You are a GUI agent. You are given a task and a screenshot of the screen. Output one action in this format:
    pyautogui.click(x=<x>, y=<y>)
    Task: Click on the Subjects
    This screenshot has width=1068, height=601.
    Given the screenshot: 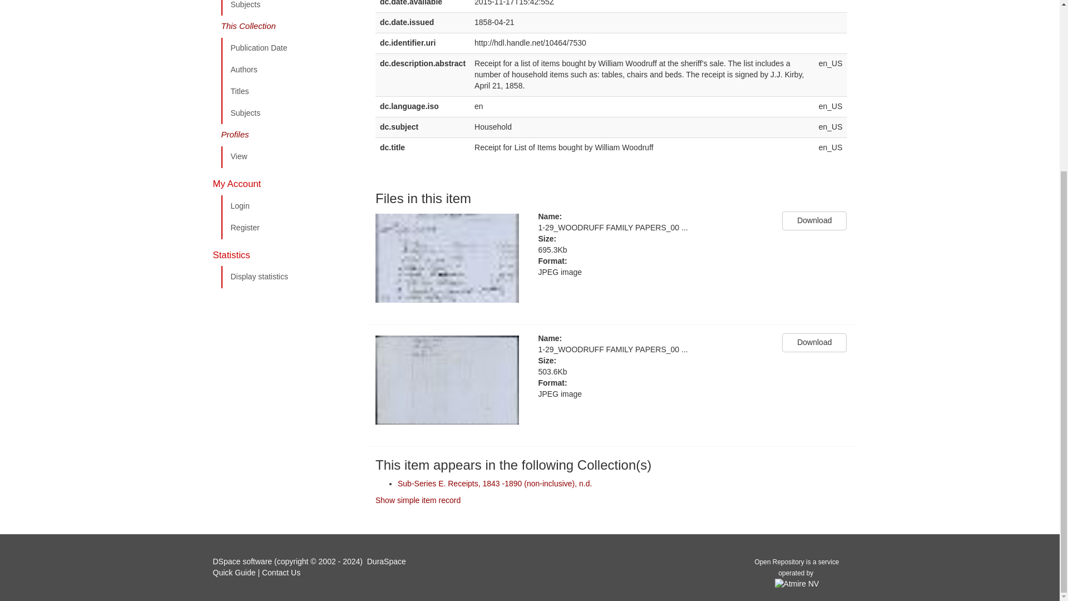 What is the action you would take?
    pyautogui.click(x=290, y=113)
    